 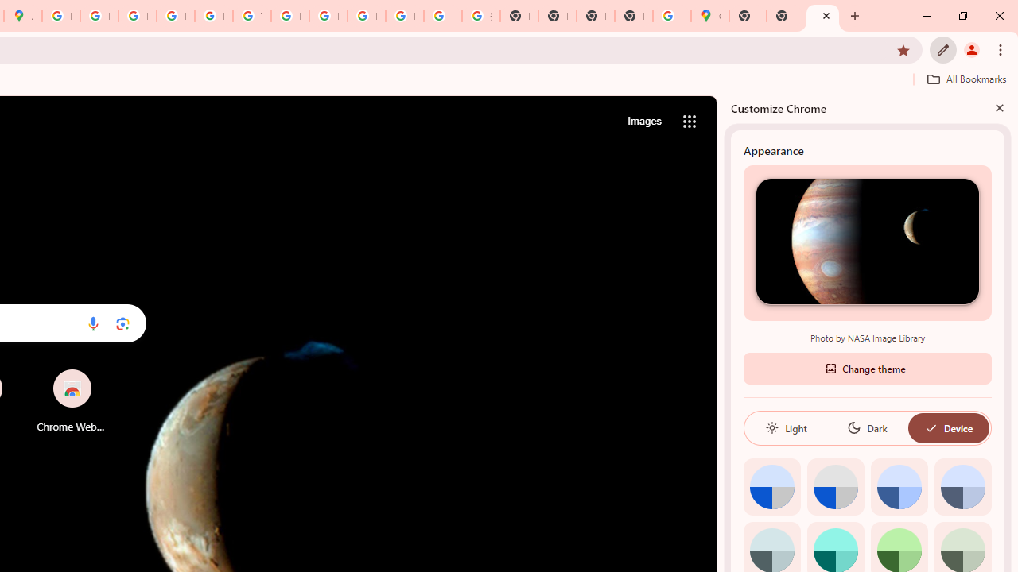 What do you see at coordinates (72, 400) in the screenshot?
I see `Chrome Web Store` at bounding box center [72, 400].